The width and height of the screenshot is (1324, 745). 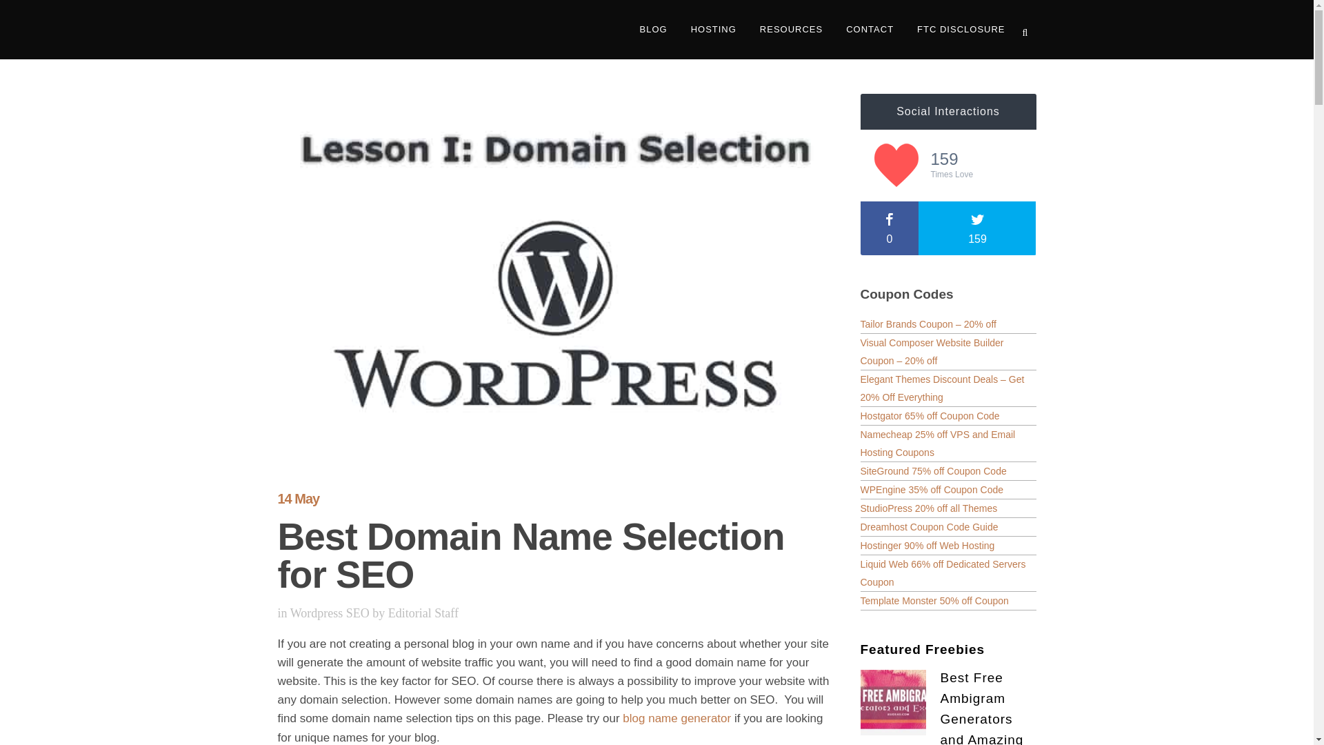 What do you see at coordinates (713, 30) in the screenshot?
I see `HOSTING` at bounding box center [713, 30].